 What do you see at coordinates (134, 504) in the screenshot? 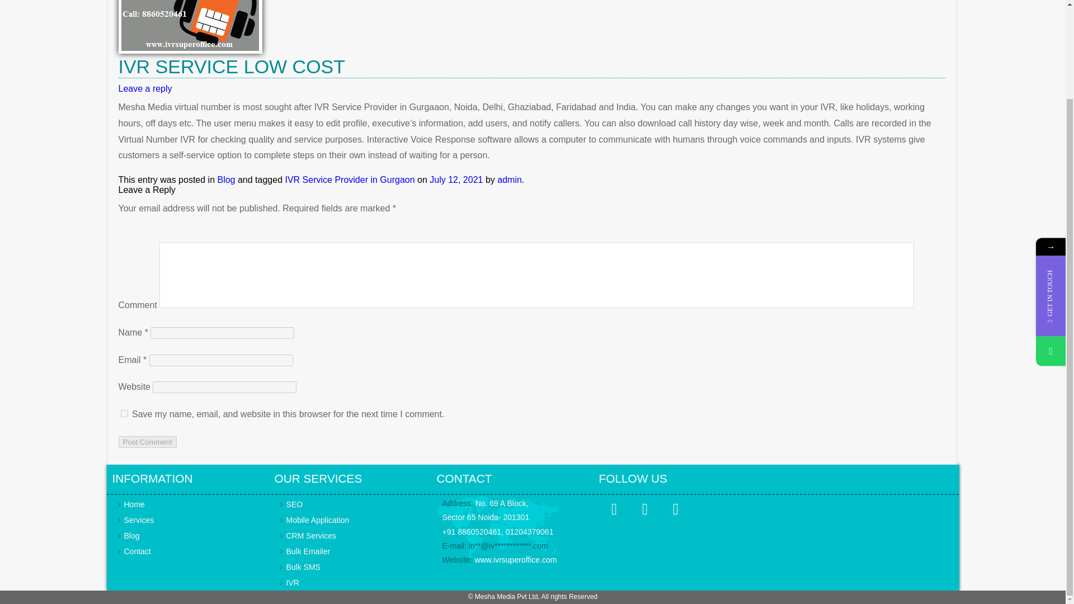
I see `Home` at bounding box center [134, 504].